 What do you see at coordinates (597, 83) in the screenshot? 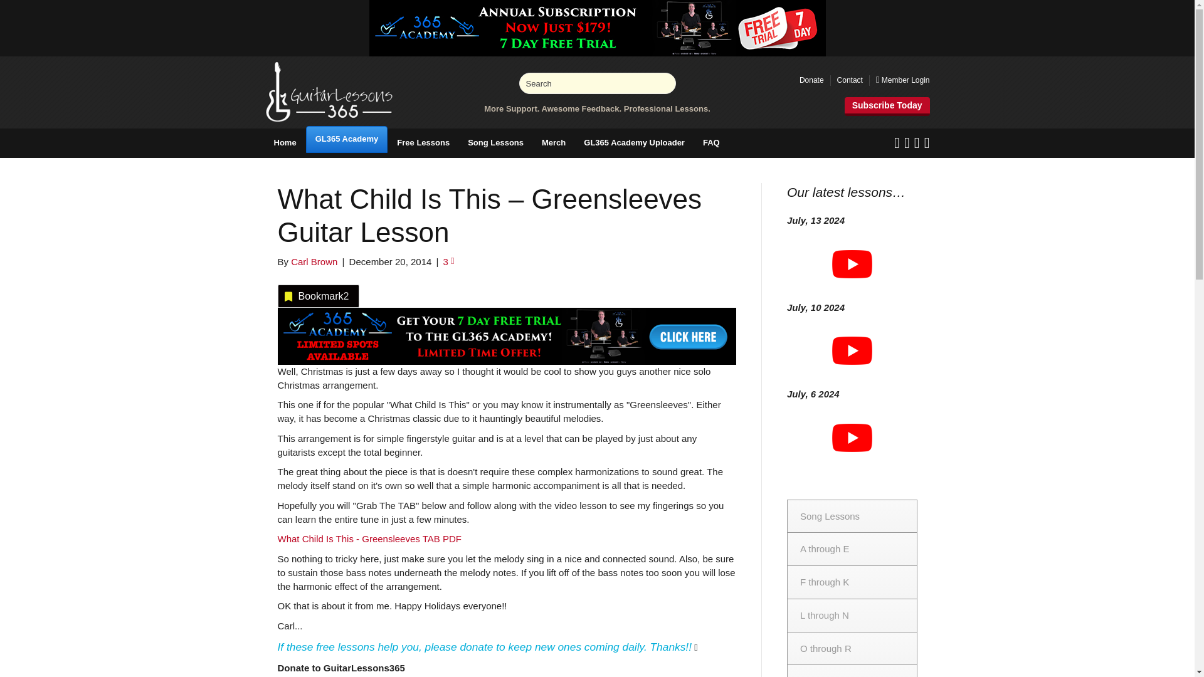
I see `Type and press Enter to search.` at bounding box center [597, 83].